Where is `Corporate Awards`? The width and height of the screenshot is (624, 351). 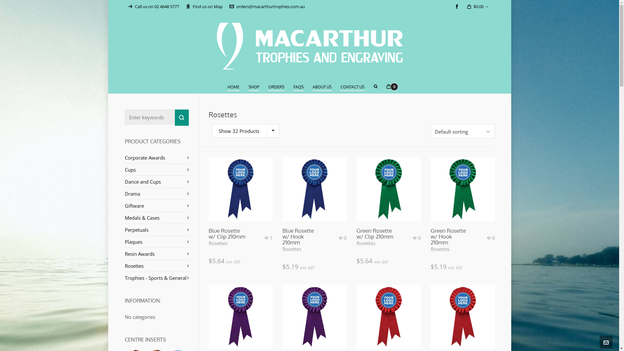
Corporate Awards is located at coordinates (157, 158).